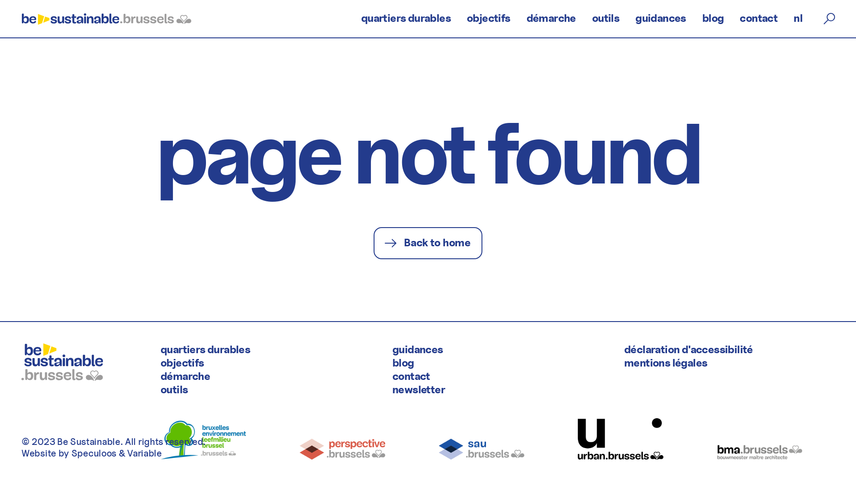 Image resolution: width=856 pixels, height=481 pixels. What do you see at coordinates (759, 19) in the screenshot?
I see `contact` at bounding box center [759, 19].